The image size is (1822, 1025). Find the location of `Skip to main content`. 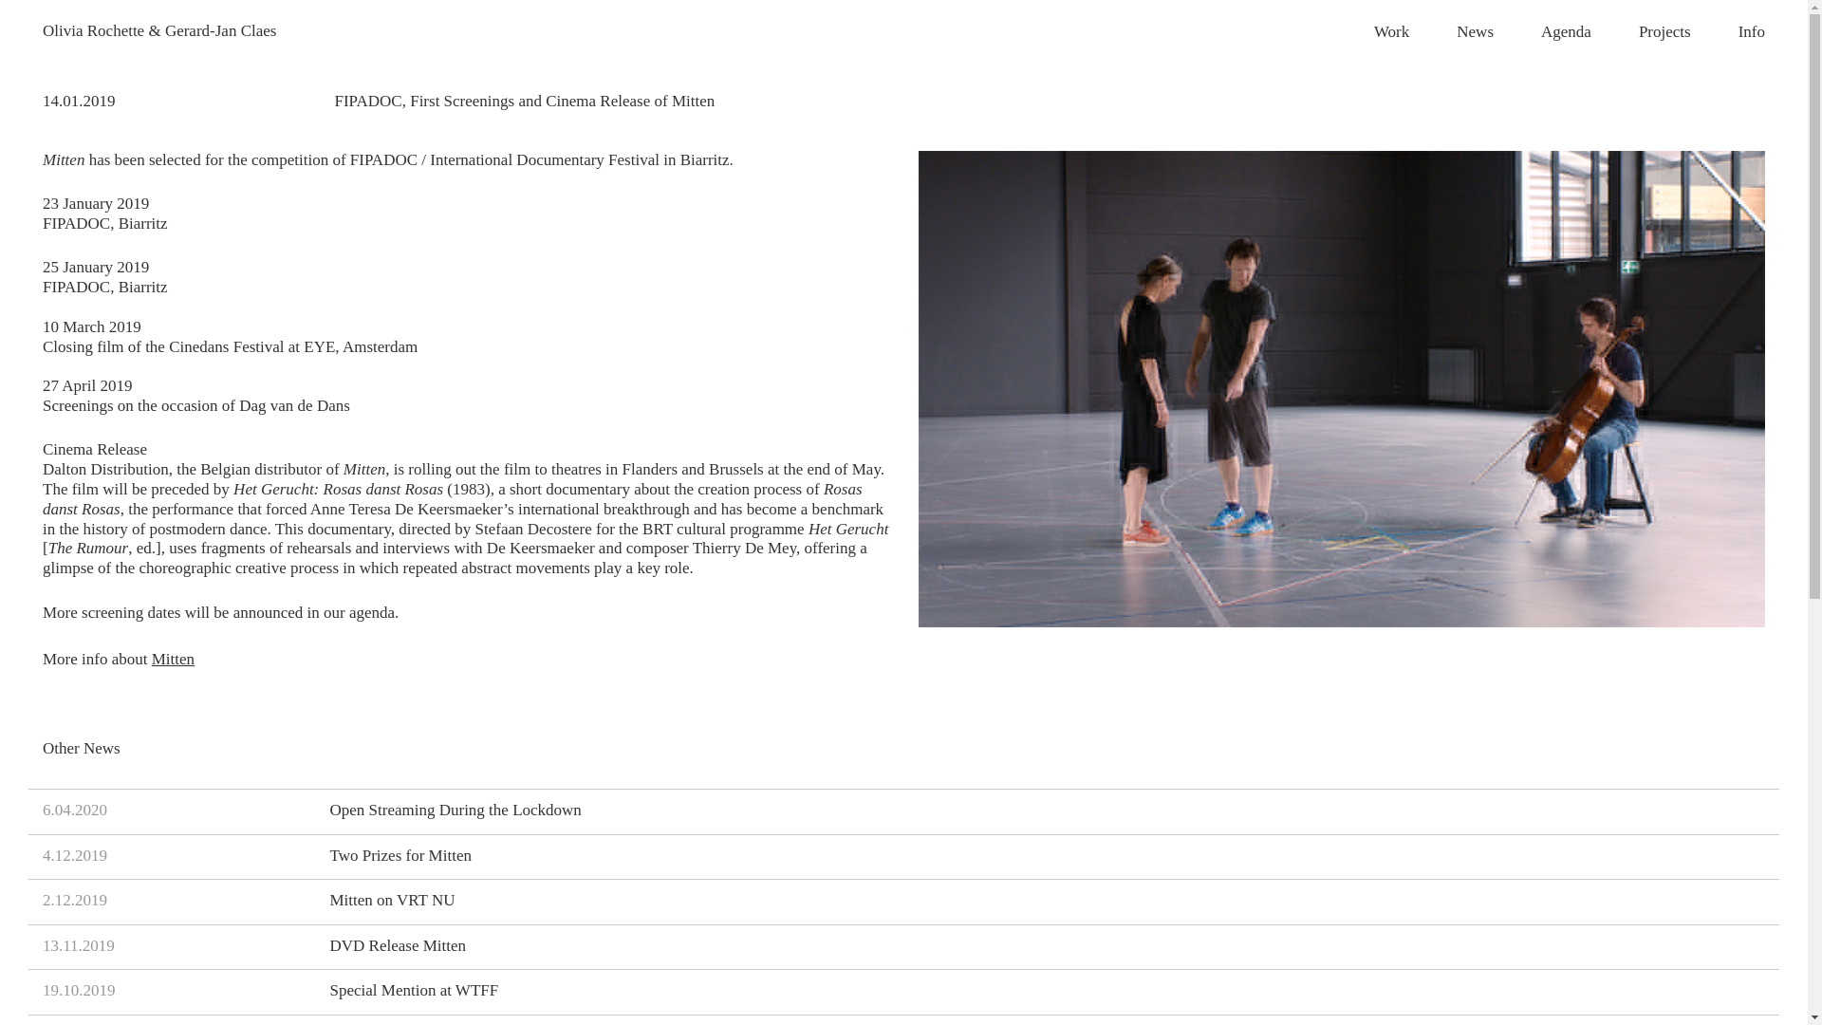

Skip to main content is located at coordinates (903, 945).